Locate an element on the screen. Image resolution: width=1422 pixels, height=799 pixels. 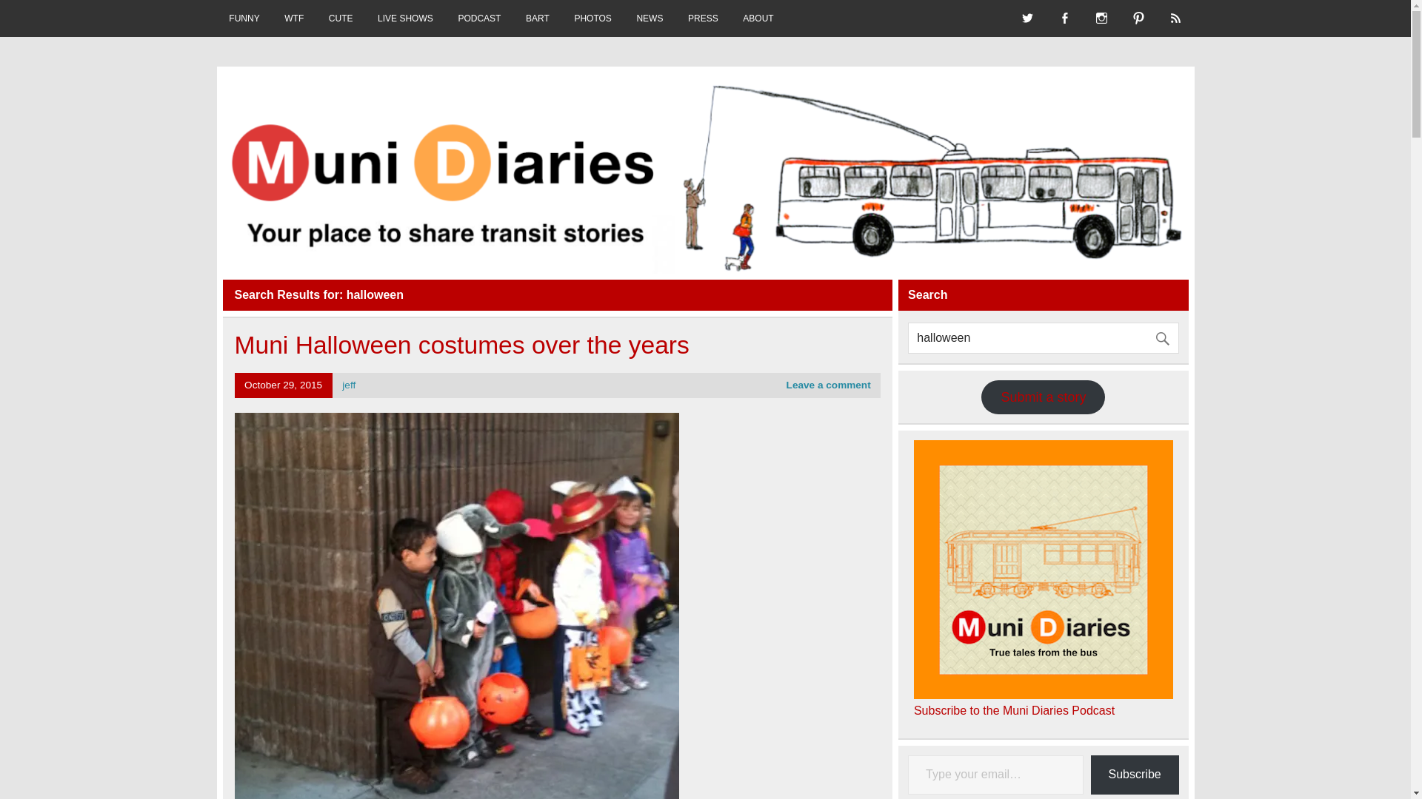
Muni Halloween costumes over the years is located at coordinates (461, 345).